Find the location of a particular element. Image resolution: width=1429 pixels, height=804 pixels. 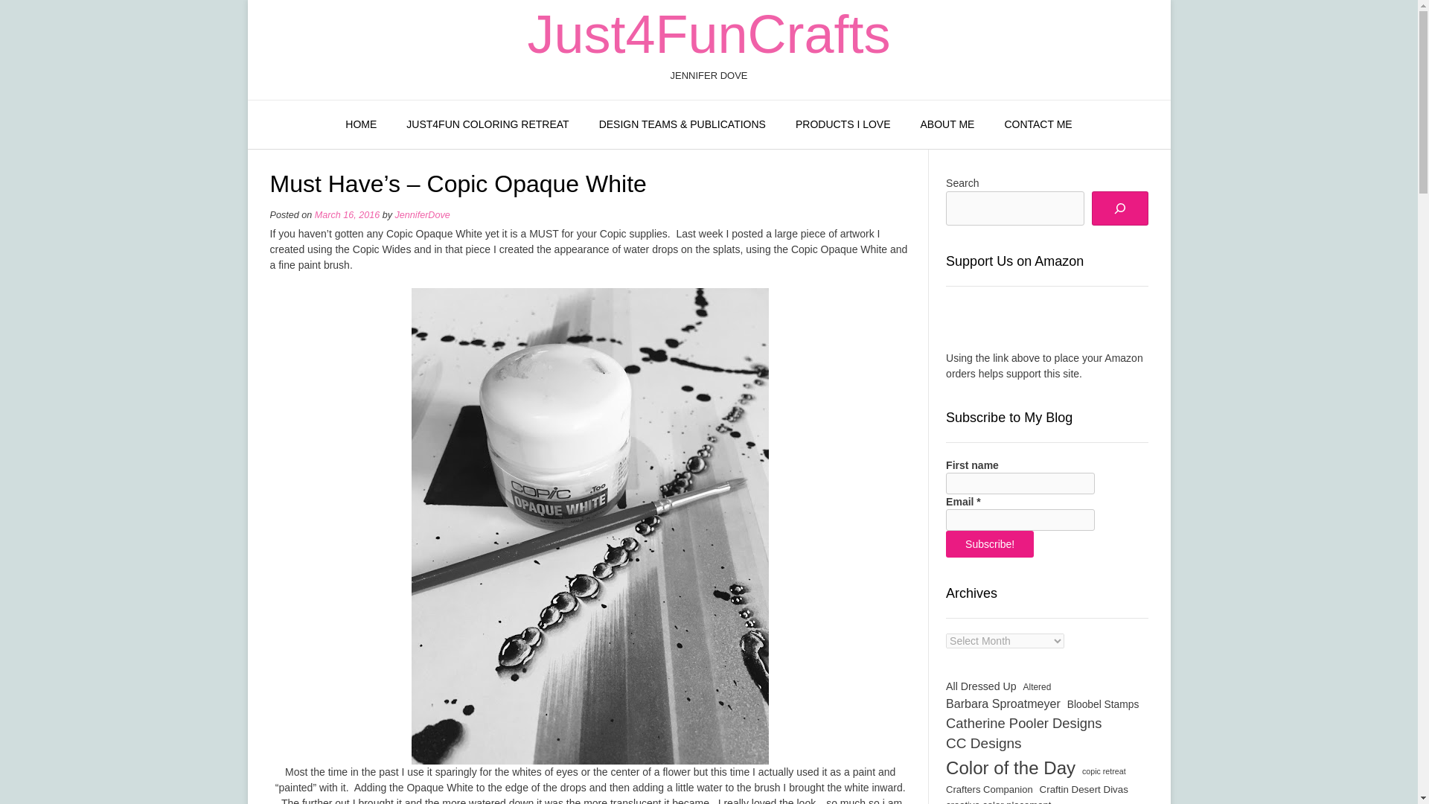

First name is located at coordinates (1020, 484).